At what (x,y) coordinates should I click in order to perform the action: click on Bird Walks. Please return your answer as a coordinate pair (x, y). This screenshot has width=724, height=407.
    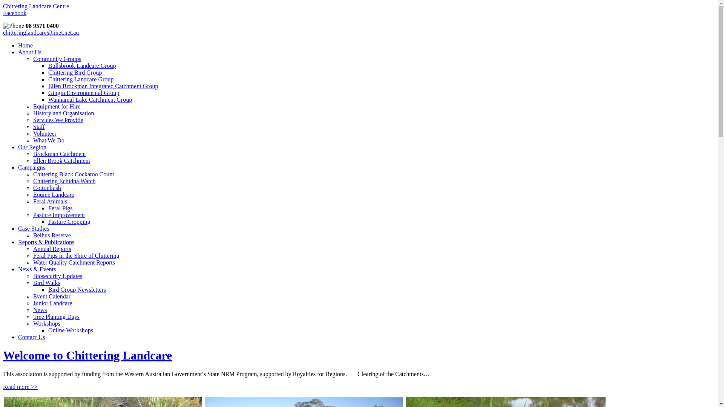
    Looking at the image, I should click on (47, 283).